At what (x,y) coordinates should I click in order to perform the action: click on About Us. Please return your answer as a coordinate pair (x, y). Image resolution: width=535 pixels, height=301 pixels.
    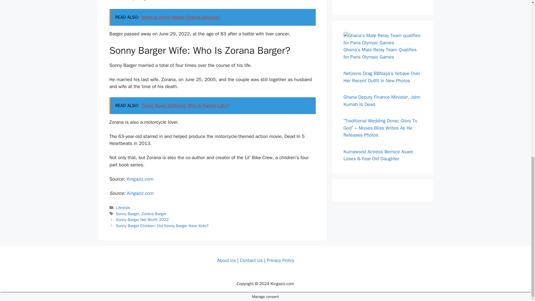
    Looking at the image, I should click on (226, 260).